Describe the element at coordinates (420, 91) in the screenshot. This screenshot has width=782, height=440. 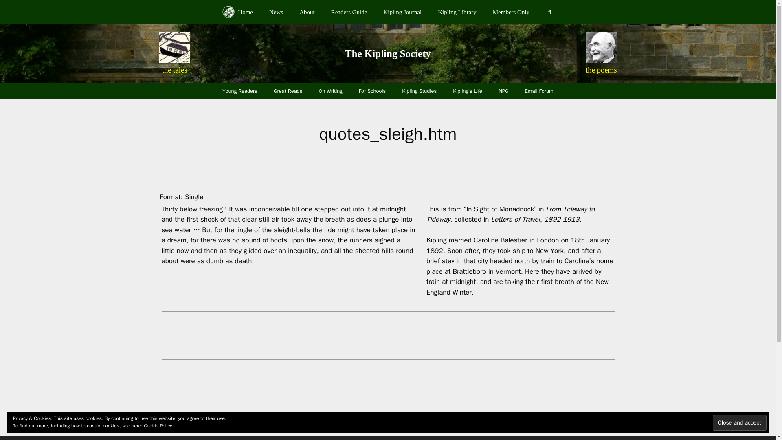
I see `Kipling Studies` at that location.